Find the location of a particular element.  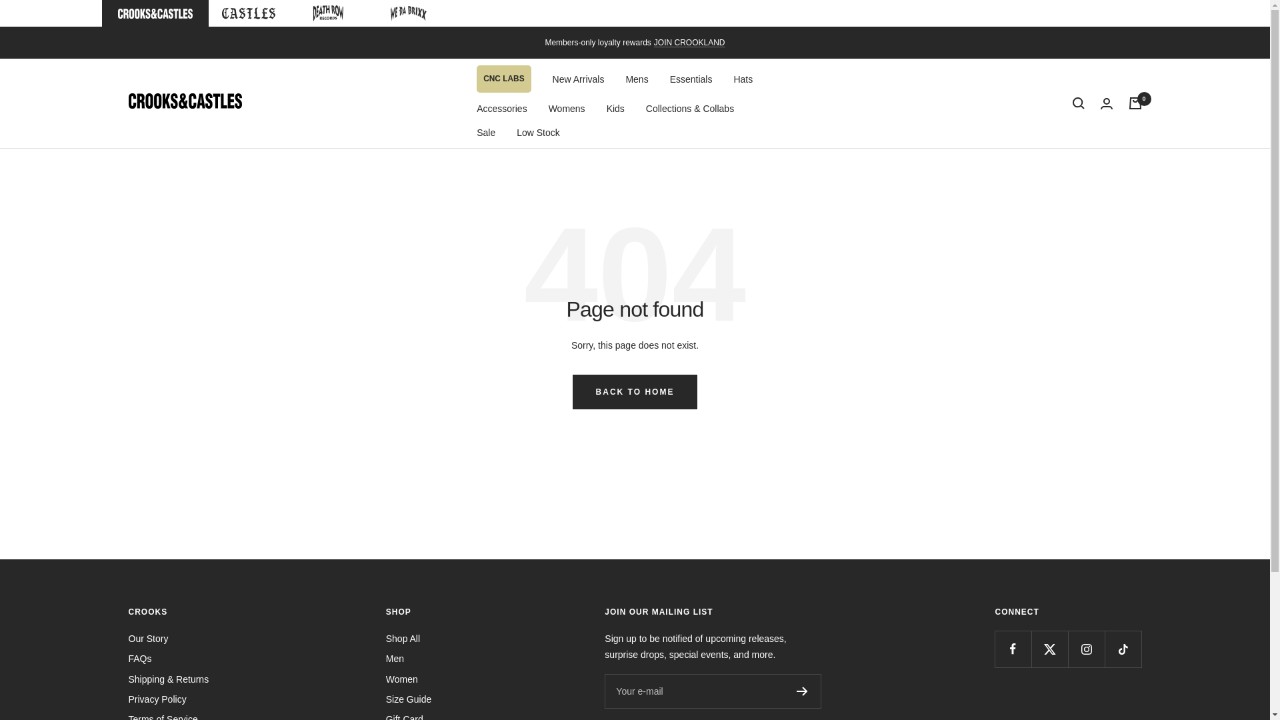

0 is located at coordinates (1135, 103).